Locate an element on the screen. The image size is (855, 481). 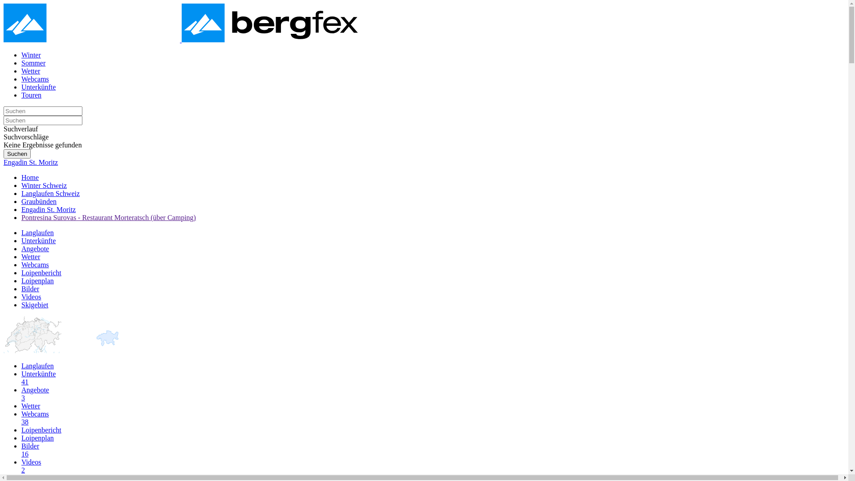
Suchen is located at coordinates (17, 154).